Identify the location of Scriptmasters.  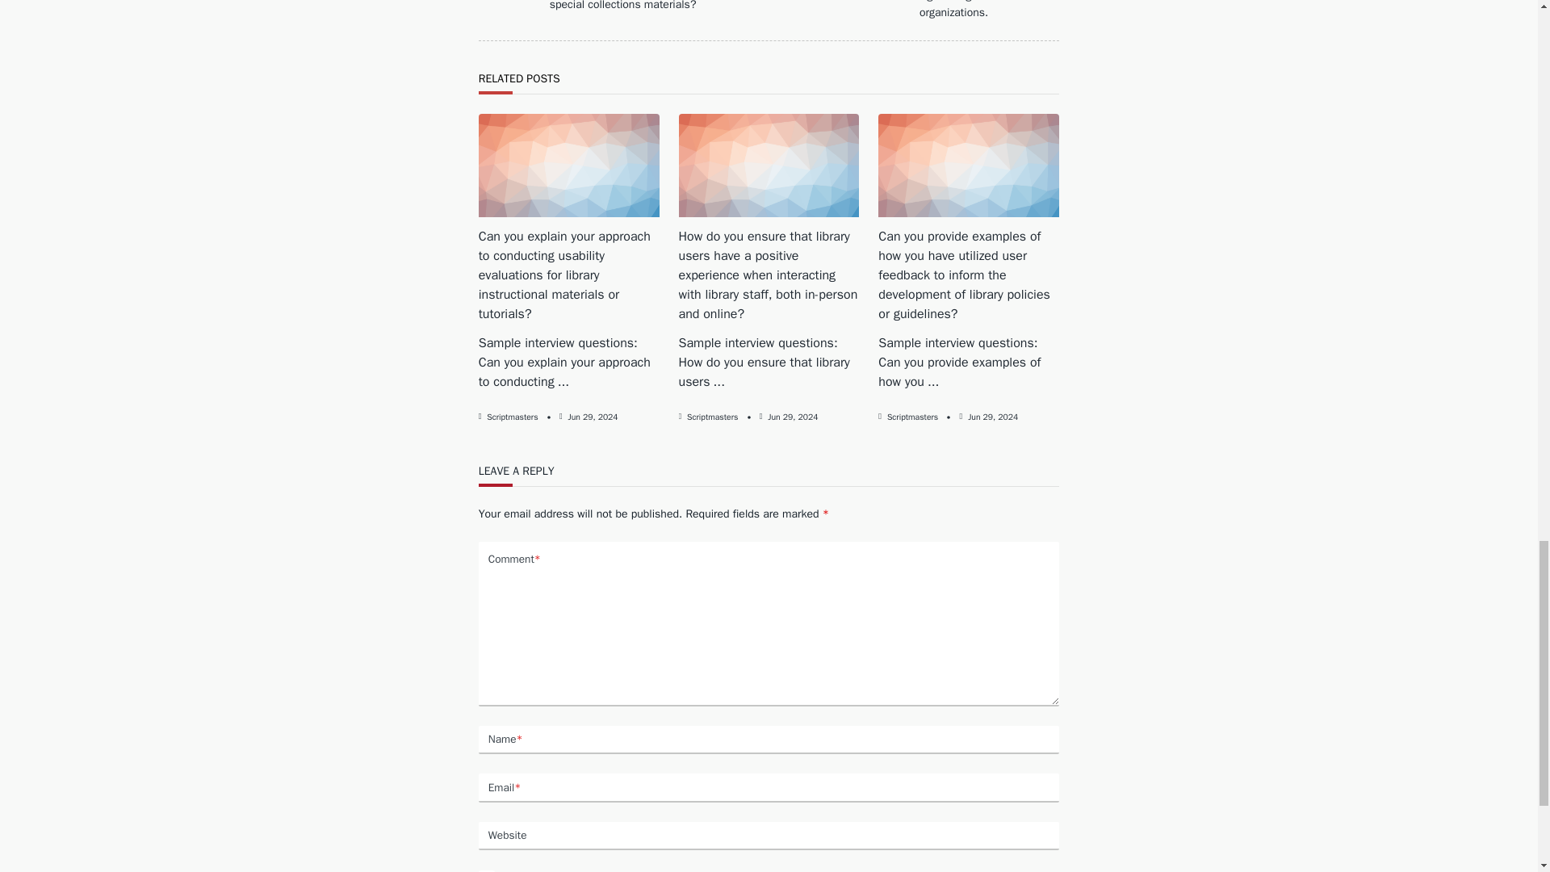
(912, 417).